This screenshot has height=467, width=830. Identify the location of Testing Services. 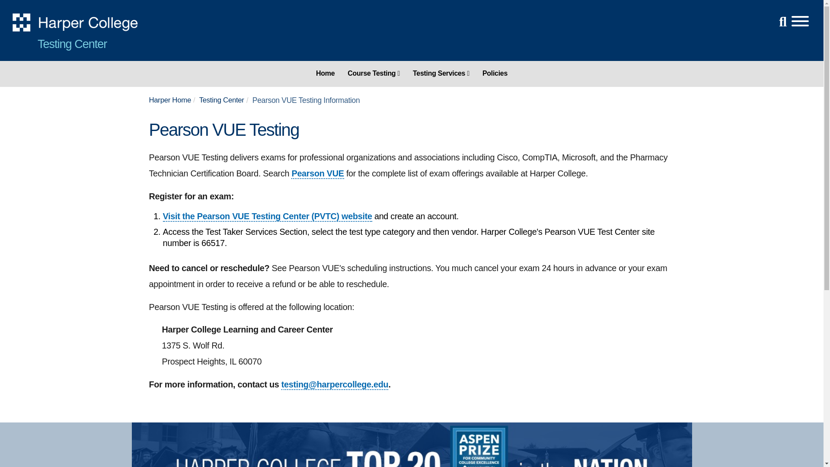
(441, 73).